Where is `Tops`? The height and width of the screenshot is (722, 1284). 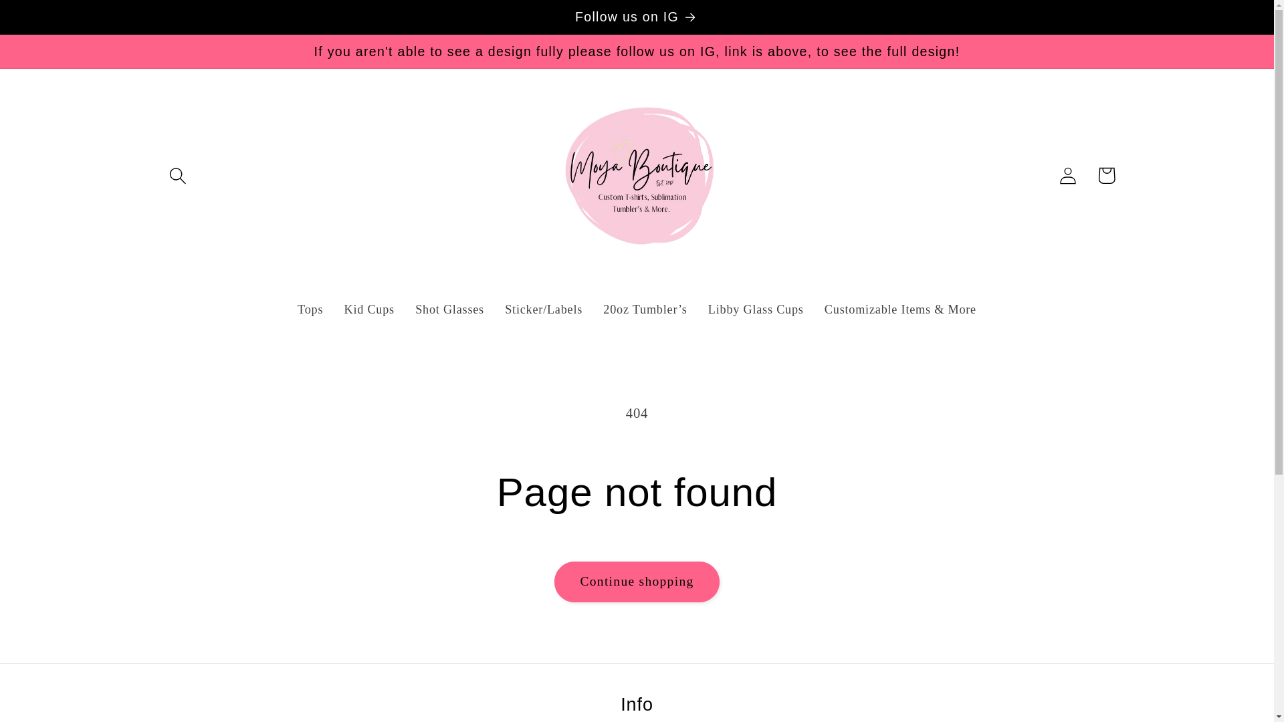 Tops is located at coordinates (309, 310).